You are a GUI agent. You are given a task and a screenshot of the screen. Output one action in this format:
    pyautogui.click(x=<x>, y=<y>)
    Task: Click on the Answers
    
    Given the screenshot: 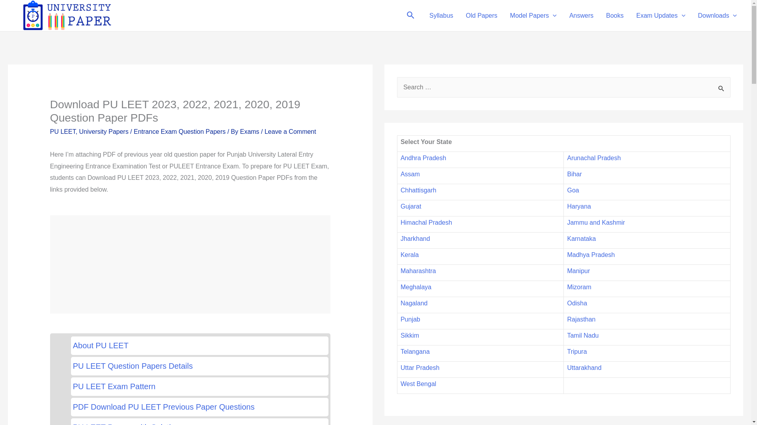 What is the action you would take?
    pyautogui.click(x=581, y=15)
    